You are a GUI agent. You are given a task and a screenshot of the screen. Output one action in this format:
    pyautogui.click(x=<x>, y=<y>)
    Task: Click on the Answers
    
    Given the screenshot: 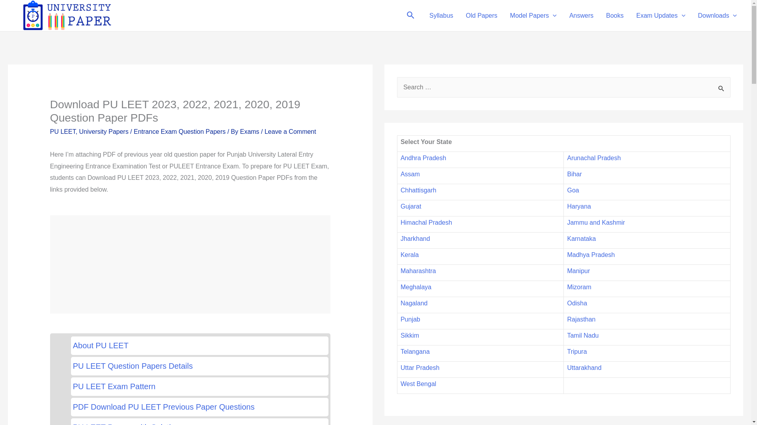 What is the action you would take?
    pyautogui.click(x=581, y=15)
    